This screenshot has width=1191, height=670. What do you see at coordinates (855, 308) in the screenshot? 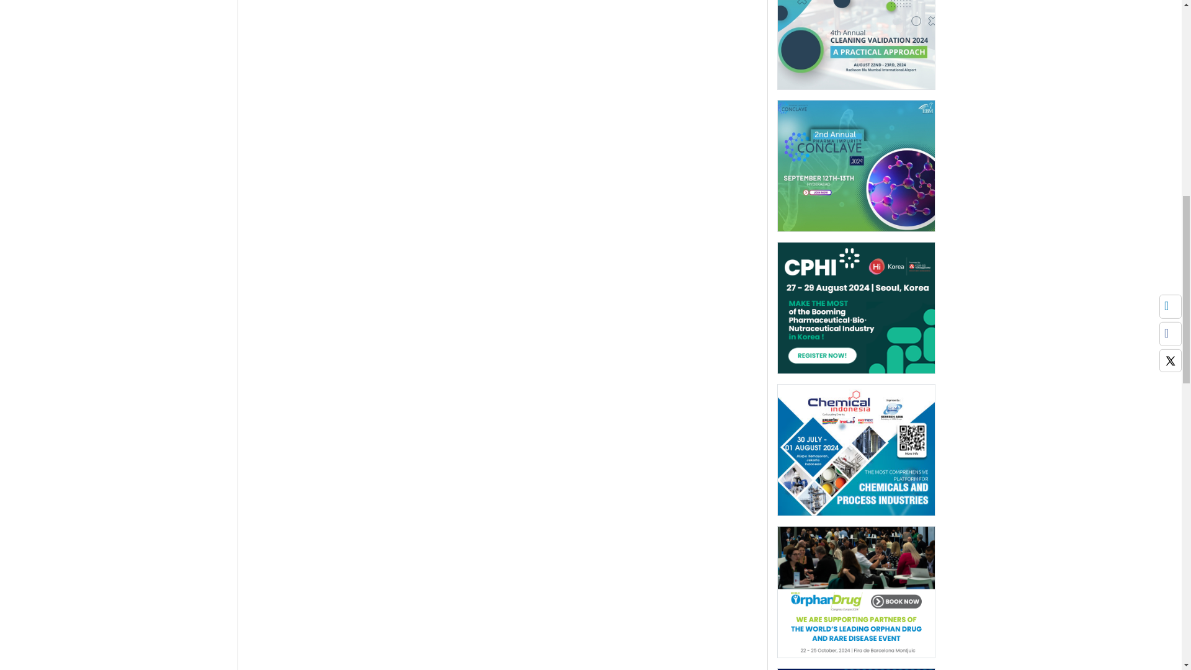
I see `CPHI Korea 2024` at bounding box center [855, 308].